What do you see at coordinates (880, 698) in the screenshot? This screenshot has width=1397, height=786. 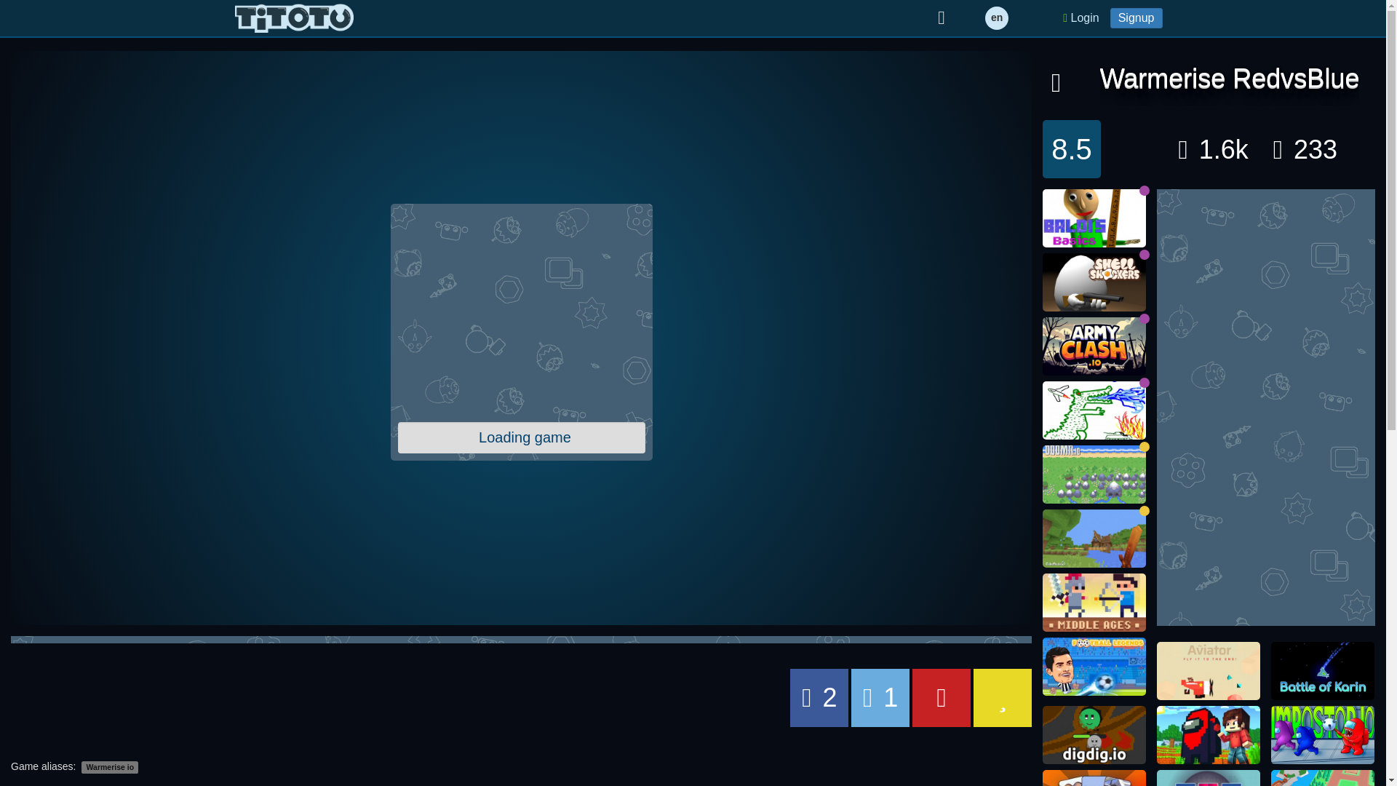 I see `1` at bounding box center [880, 698].